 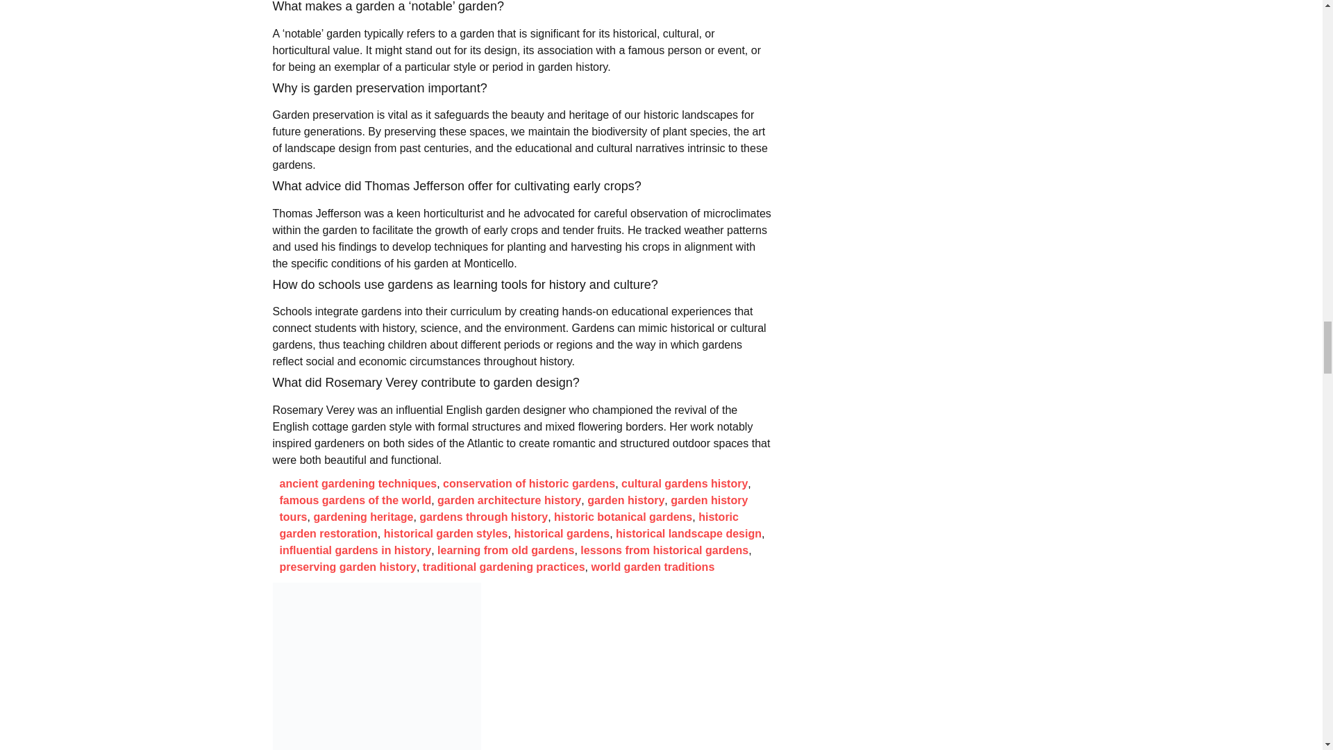 What do you see at coordinates (503, 567) in the screenshot?
I see `traditional gardening practices` at bounding box center [503, 567].